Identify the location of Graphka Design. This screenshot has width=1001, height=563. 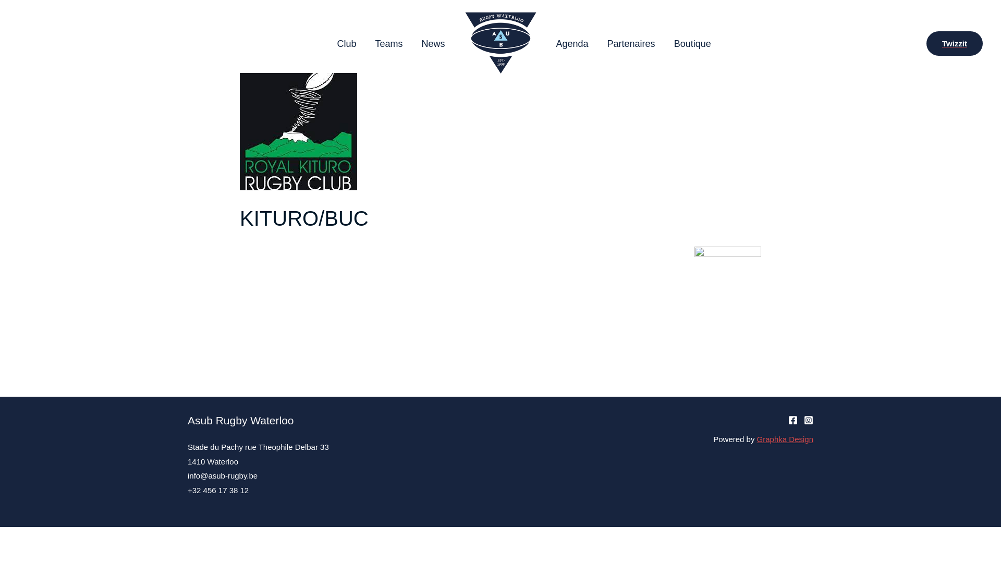
(785, 439).